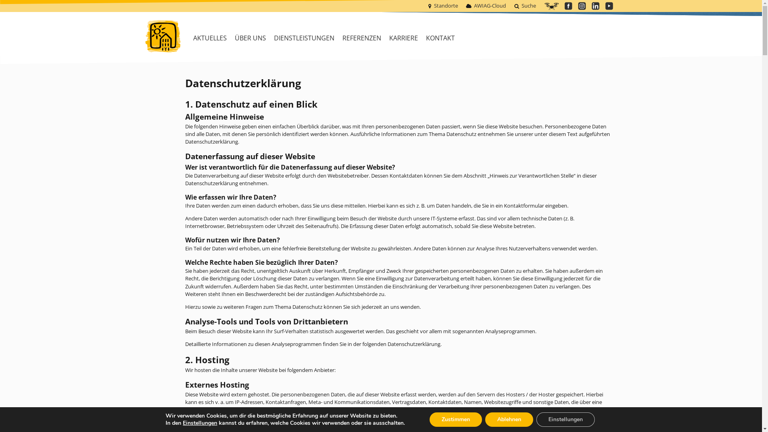 This screenshot has height=432, width=768. Describe the element at coordinates (509, 420) in the screenshot. I see `Ablehnen` at that location.